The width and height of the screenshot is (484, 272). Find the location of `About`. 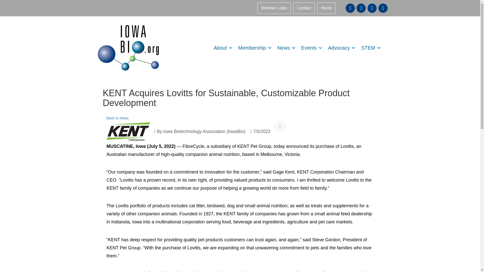

About is located at coordinates (222, 48).